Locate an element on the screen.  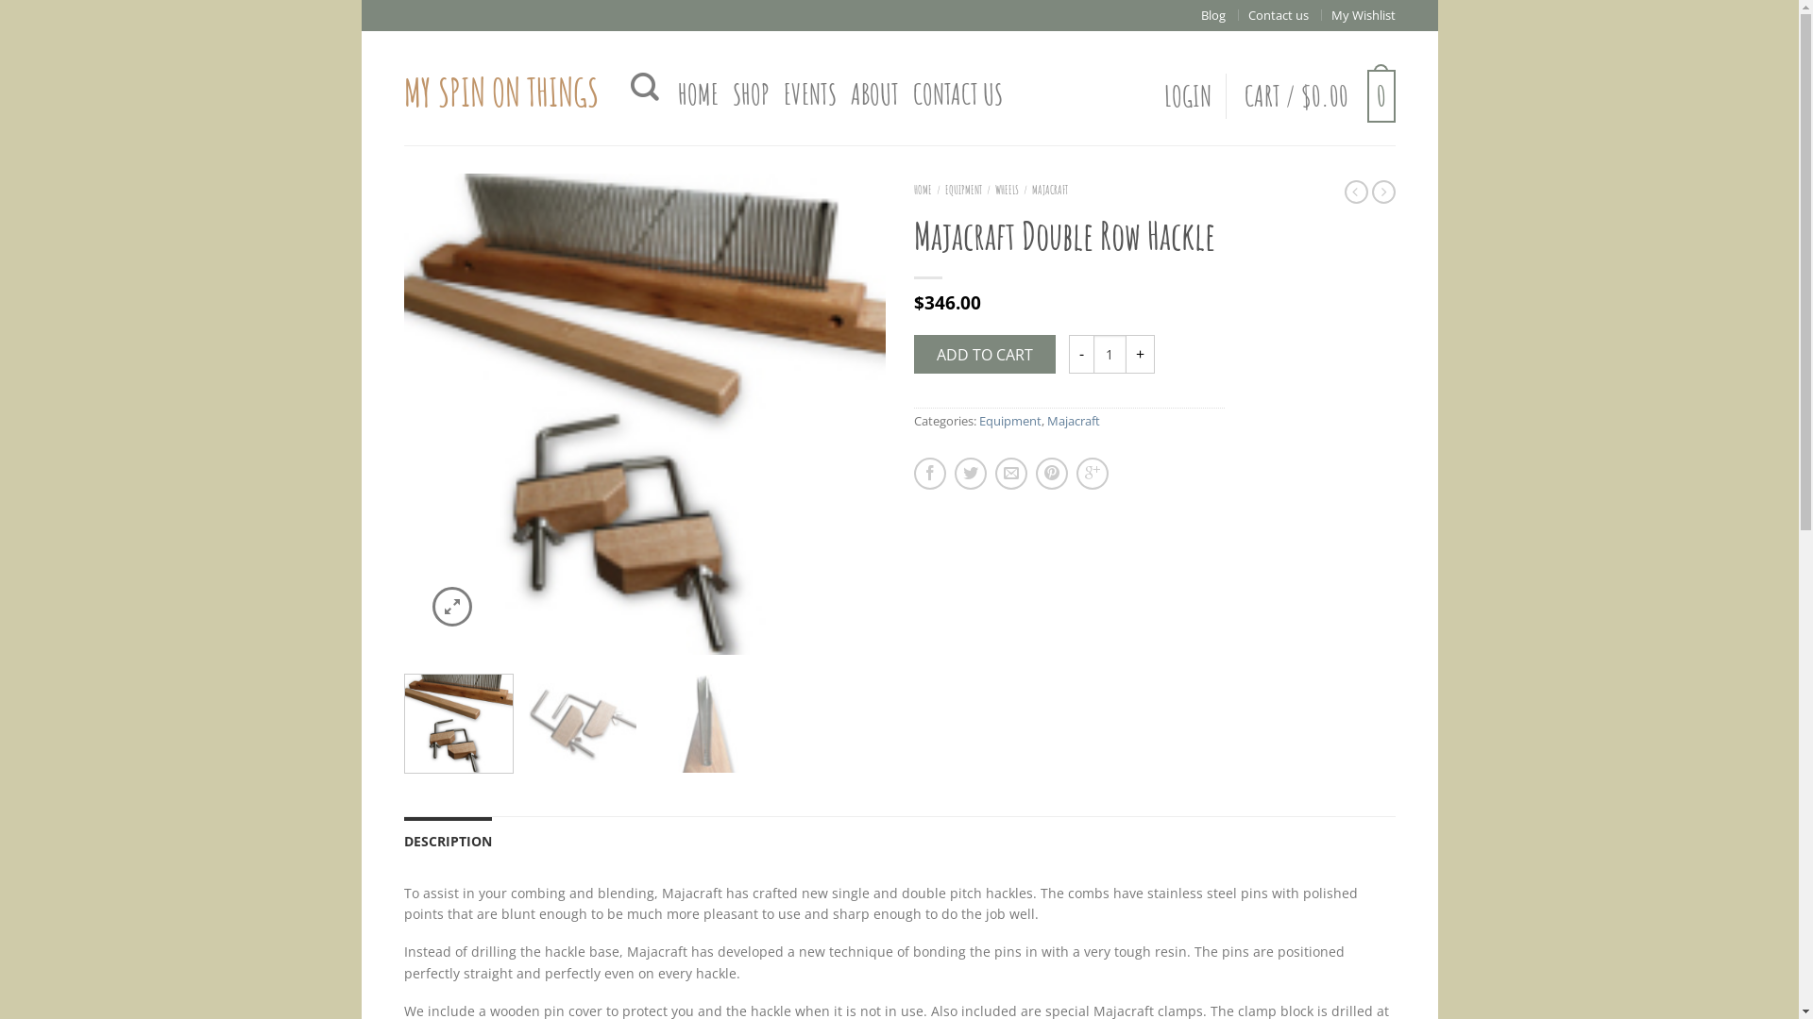
ADD TO CART is located at coordinates (985, 355).